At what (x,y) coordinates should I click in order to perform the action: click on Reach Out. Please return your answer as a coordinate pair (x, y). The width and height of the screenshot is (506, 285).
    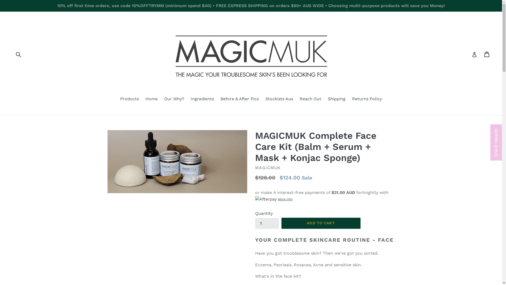
    Looking at the image, I should click on (310, 99).